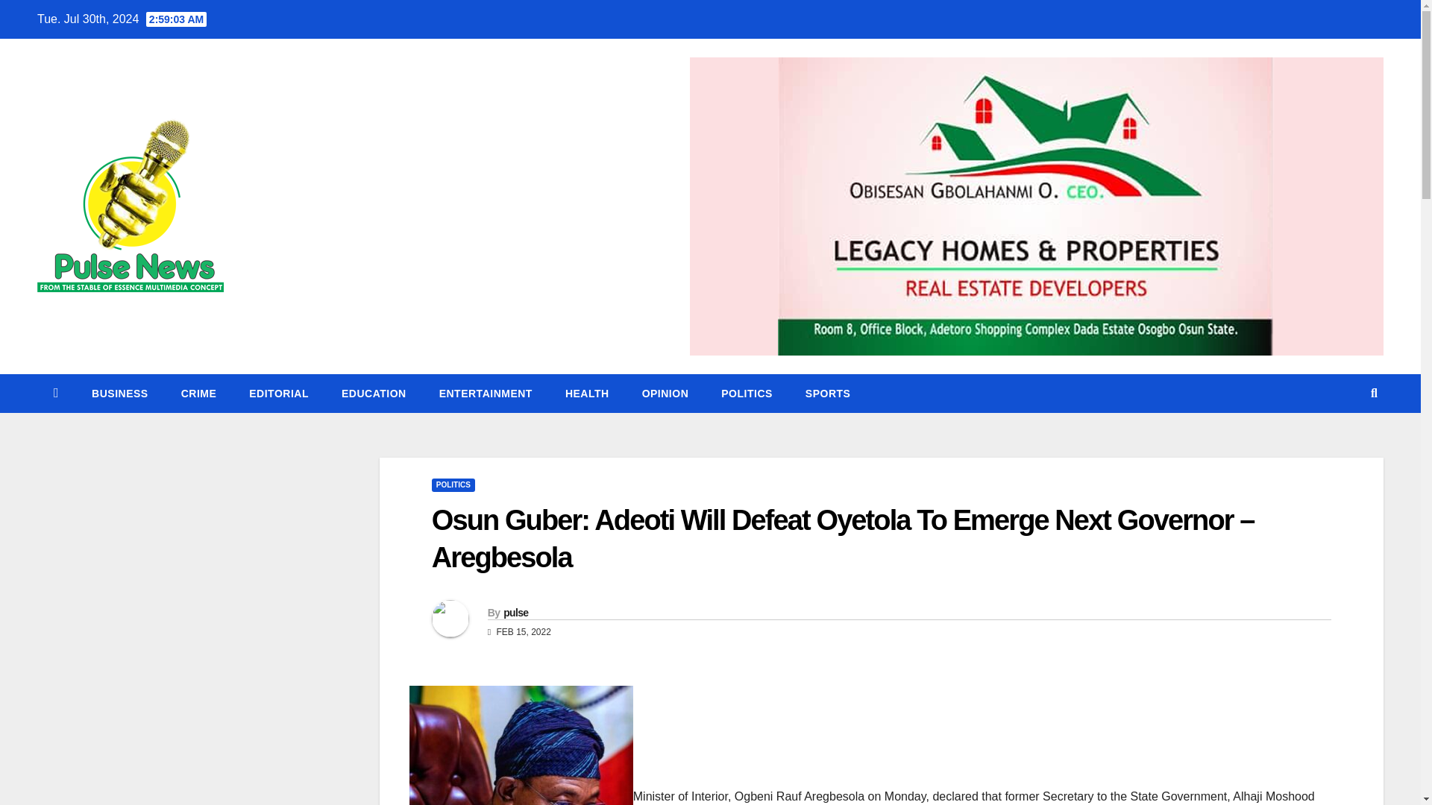  What do you see at coordinates (665, 394) in the screenshot?
I see `Opinion` at bounding box center [665, 394].